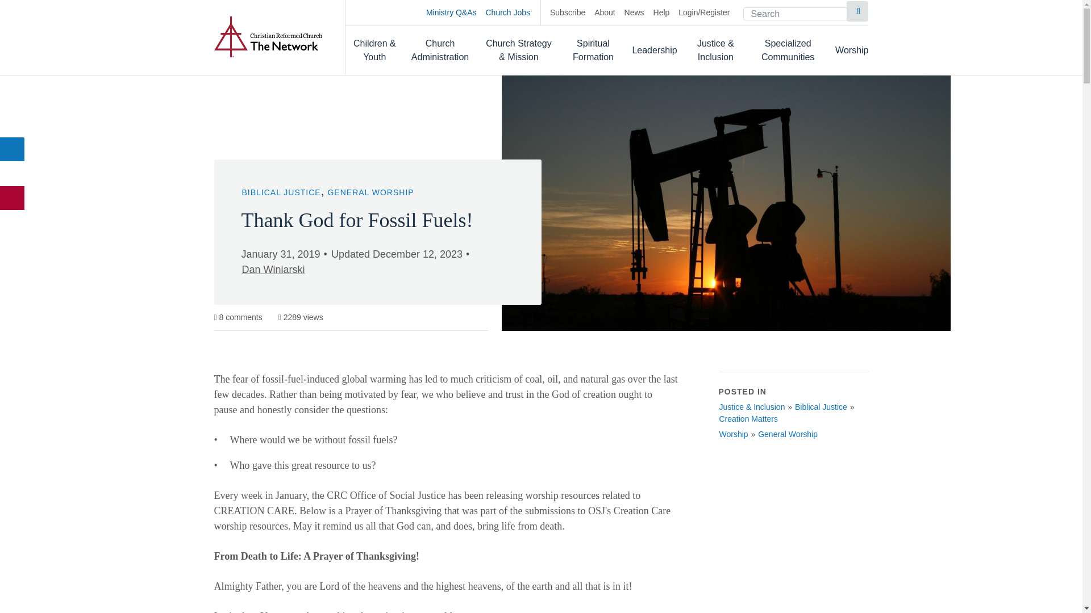 The height and width of the screenshot is (613, 1091). Describe the element at coordinates (268, 36) in the screenshot. I see `Home` at that location.